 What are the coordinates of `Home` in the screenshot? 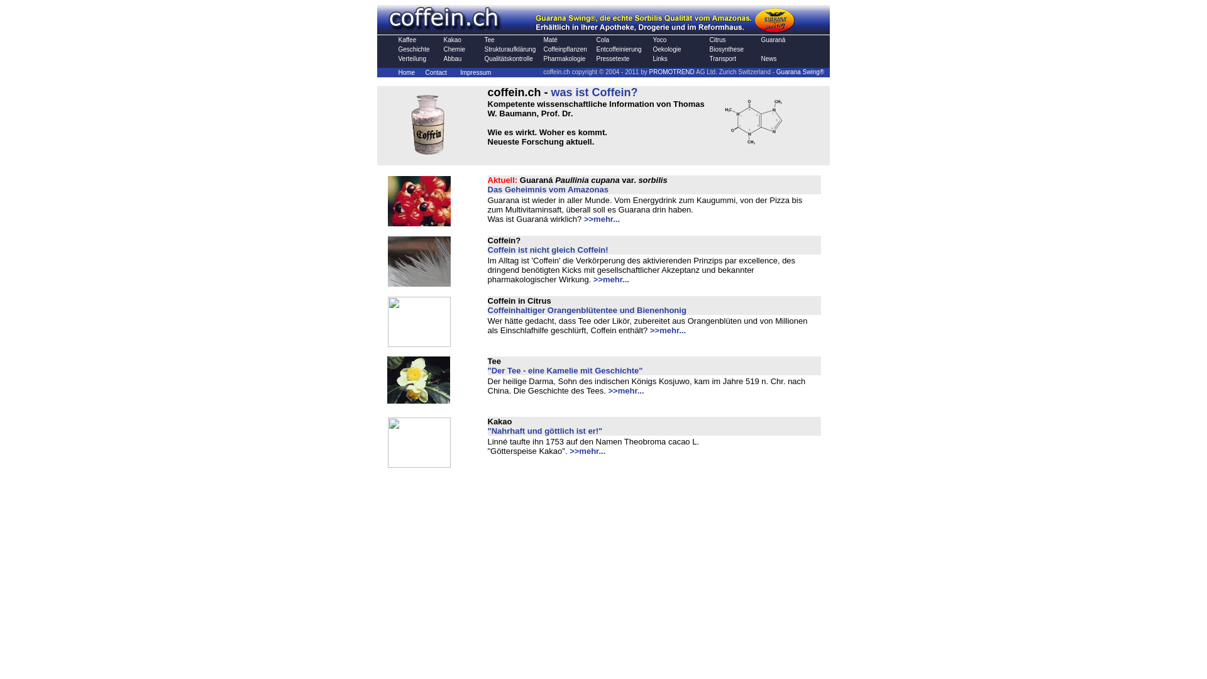 It's located at (407, 73).